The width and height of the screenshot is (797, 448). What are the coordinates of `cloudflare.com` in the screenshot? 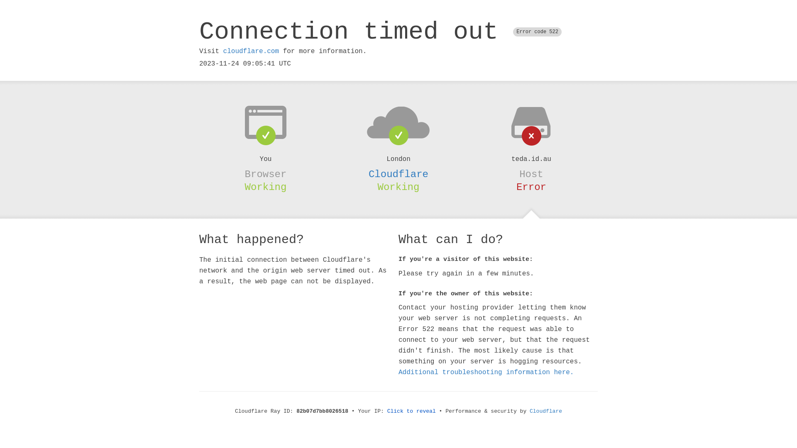 It's located at (251, 51).